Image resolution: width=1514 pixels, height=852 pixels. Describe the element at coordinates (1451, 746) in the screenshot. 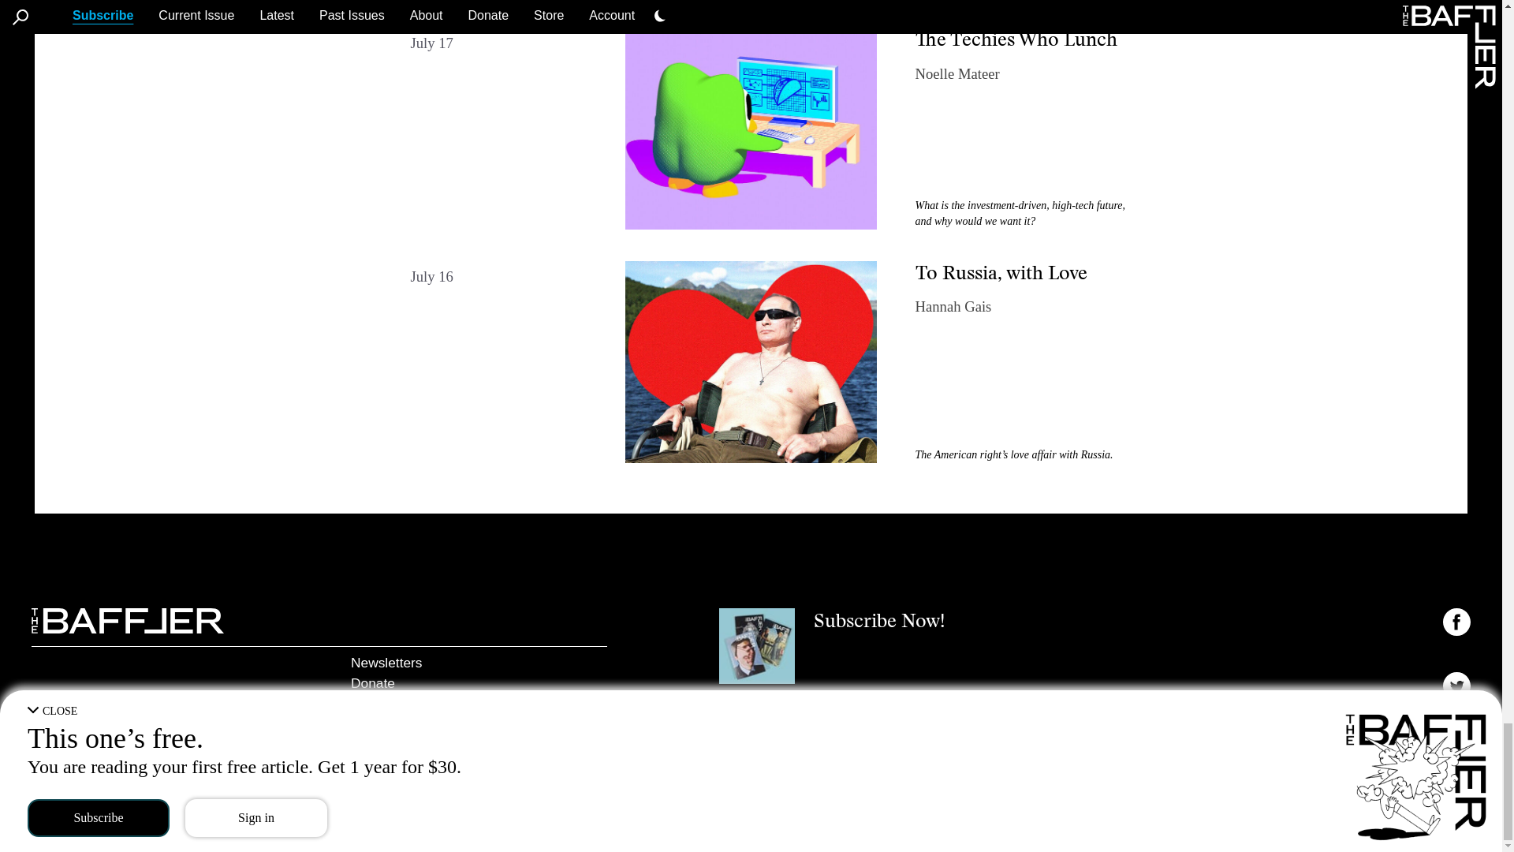

I see `on` at that location.